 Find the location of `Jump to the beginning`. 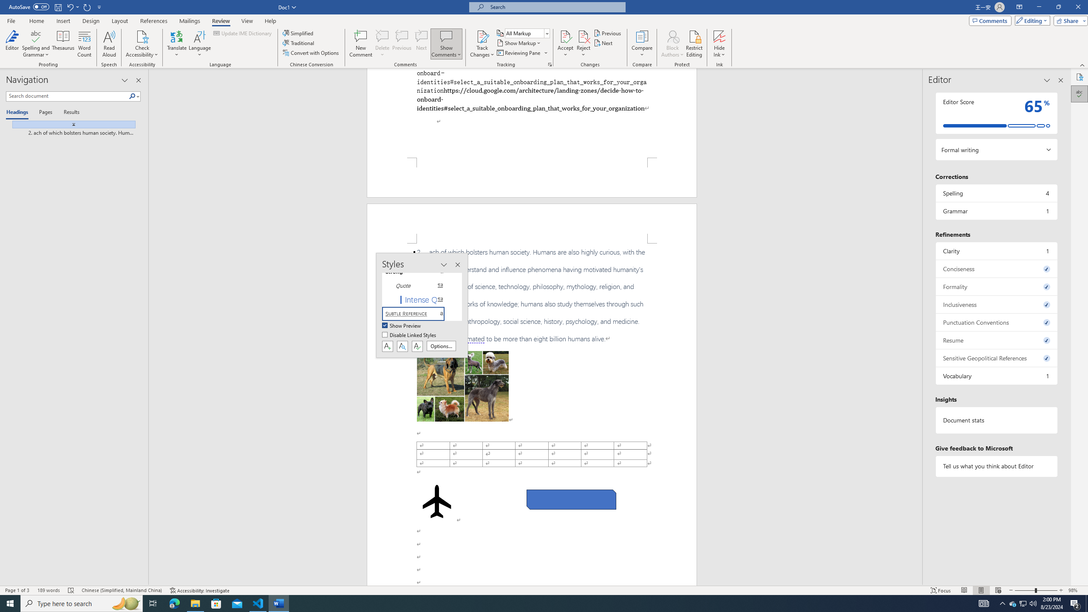

Jump to the beginning is located at coordinates (71, 124).